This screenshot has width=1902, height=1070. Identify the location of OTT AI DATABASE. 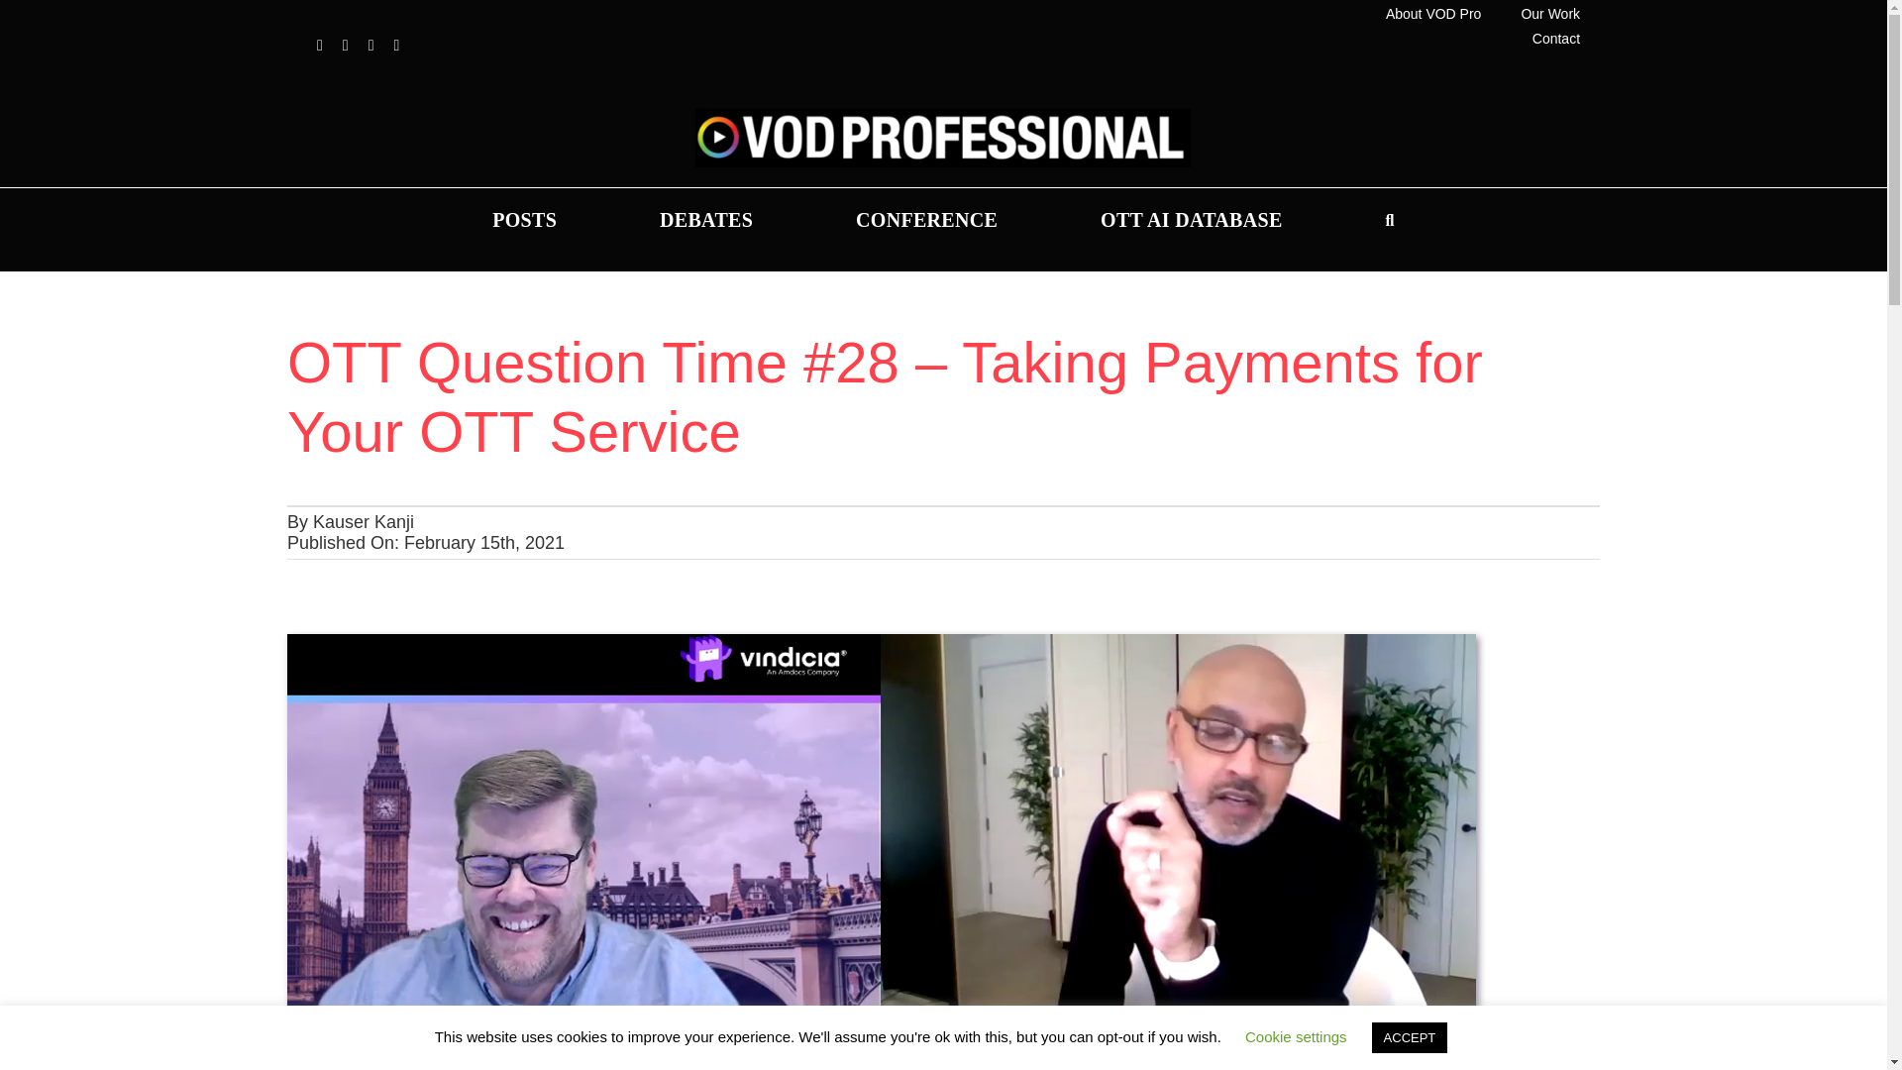
(1191, 220).